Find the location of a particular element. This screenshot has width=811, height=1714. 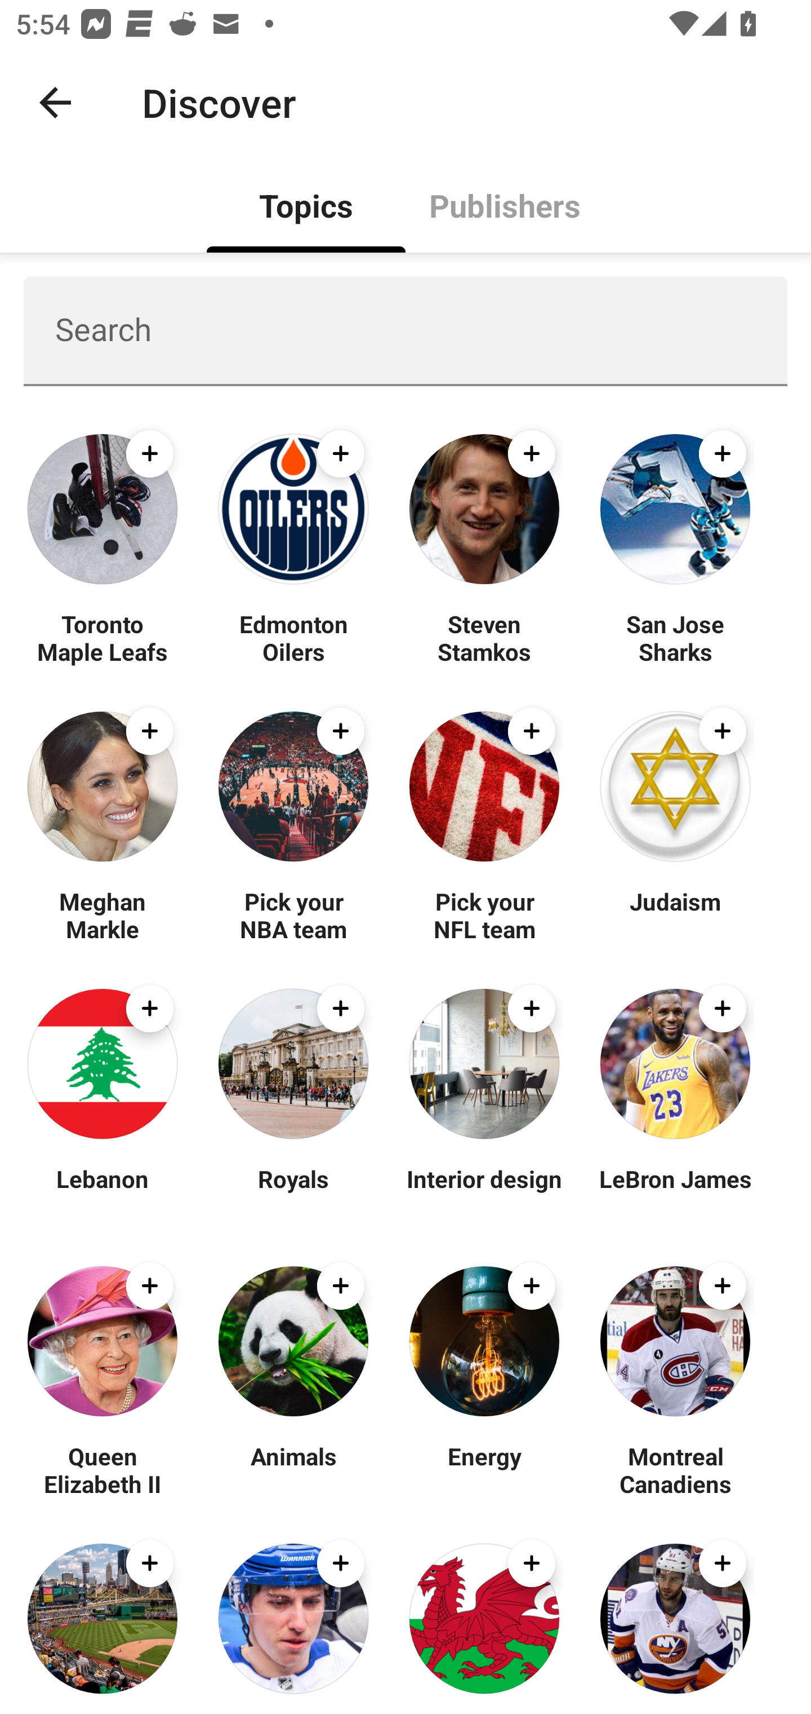

LeBron James is located at coordinates (675, 1192).